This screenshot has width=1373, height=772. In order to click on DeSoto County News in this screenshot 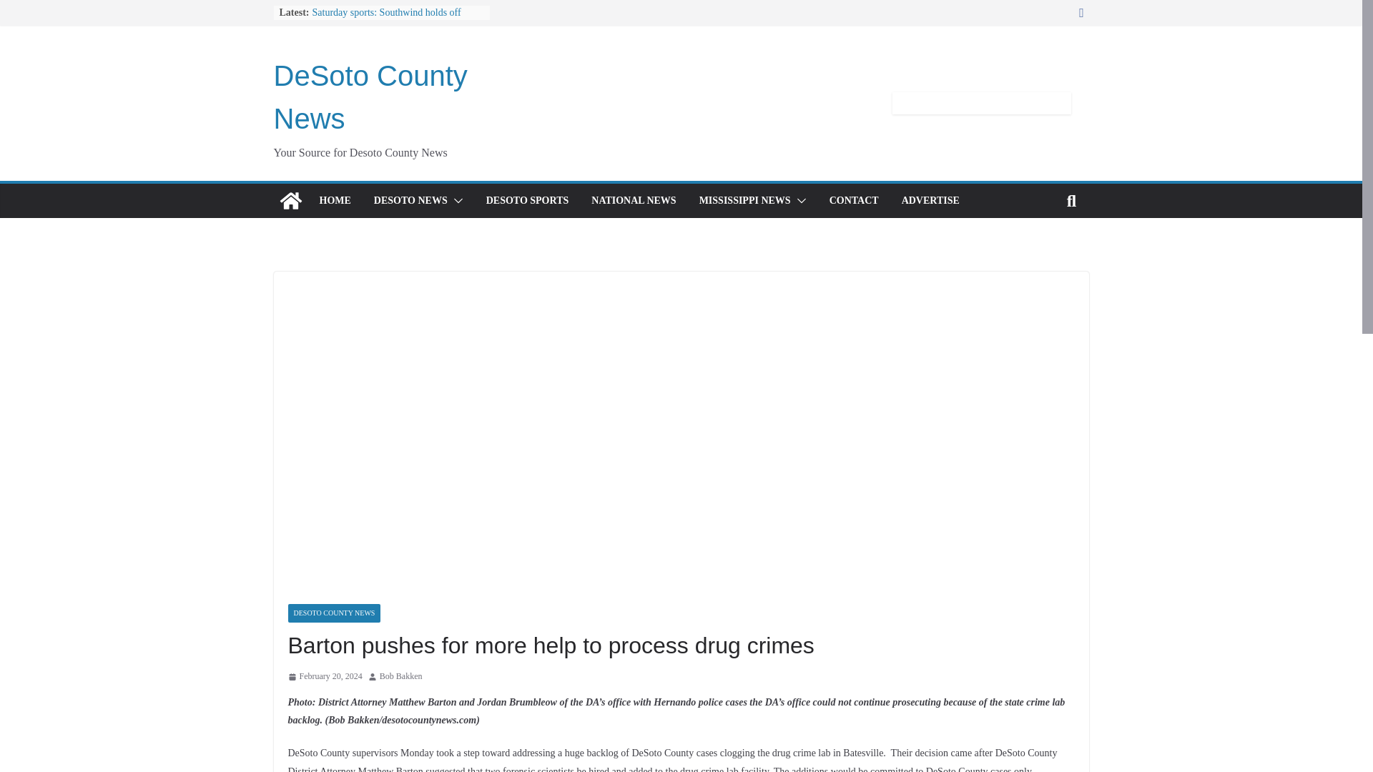, I will do `click(370, 97)`.